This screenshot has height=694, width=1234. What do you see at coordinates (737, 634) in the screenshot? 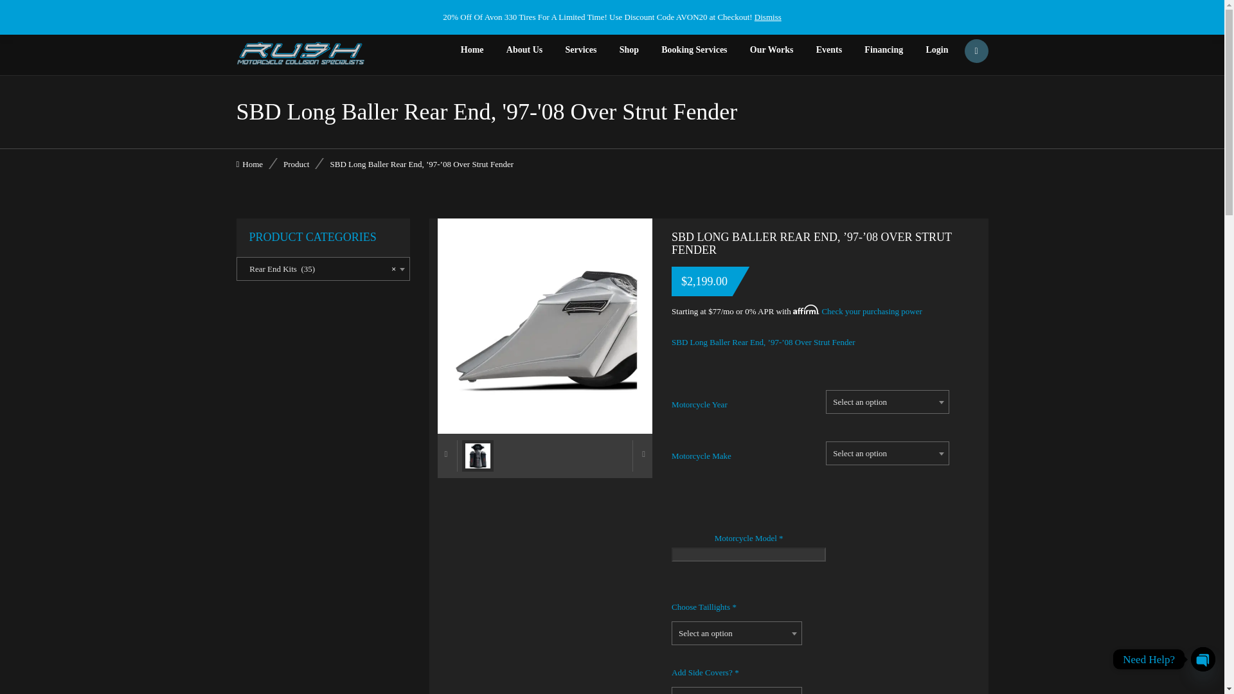
I see `Select an option` at bounding box center [737, 634].